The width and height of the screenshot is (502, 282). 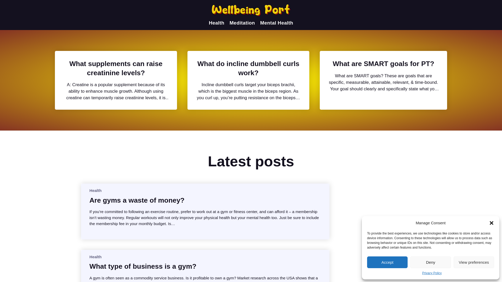 What do you see at coordinates (277, 23) in the screenshot?
I see `Mental Health` at bounding box center [277, 23].